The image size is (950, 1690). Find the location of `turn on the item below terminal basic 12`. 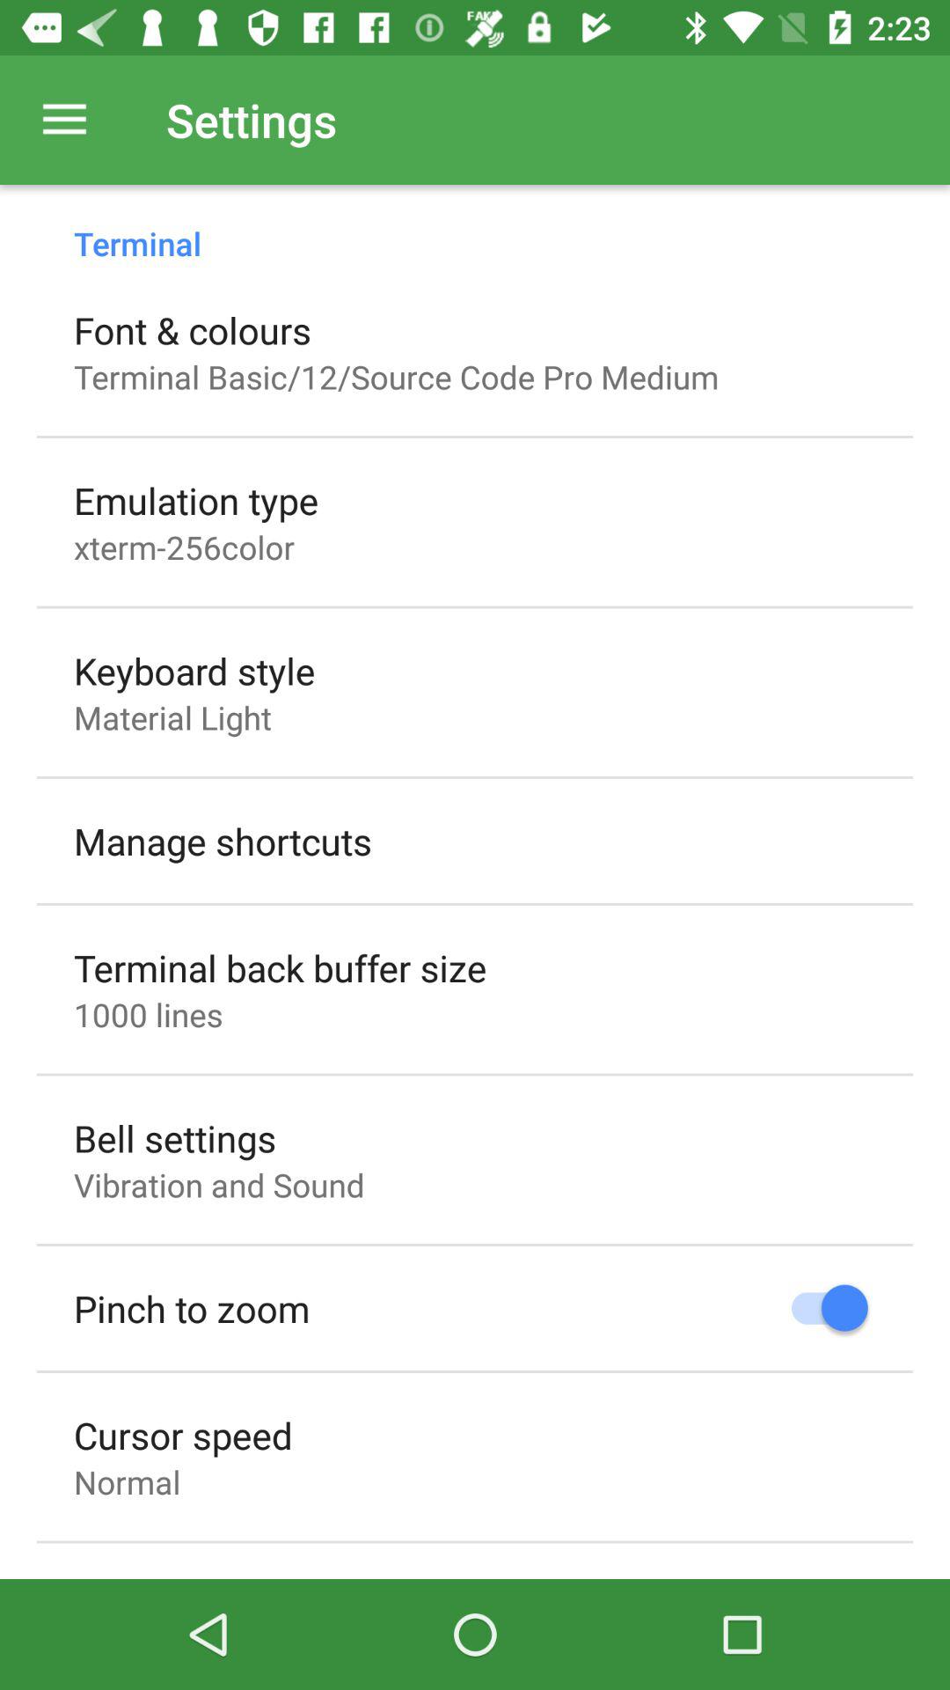

turn on the item below terminal basic 12 is located at coordinates (196, 500).